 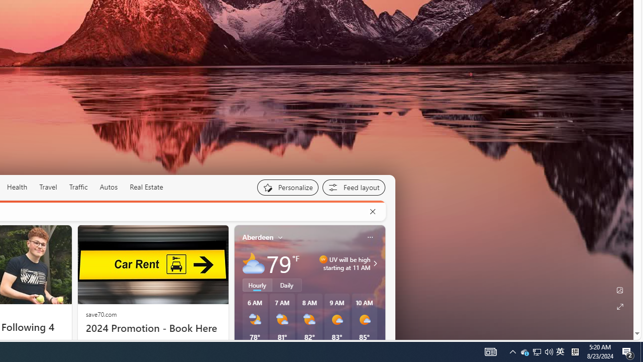 I want to click on Real Estate, so click(x=146, y=187).